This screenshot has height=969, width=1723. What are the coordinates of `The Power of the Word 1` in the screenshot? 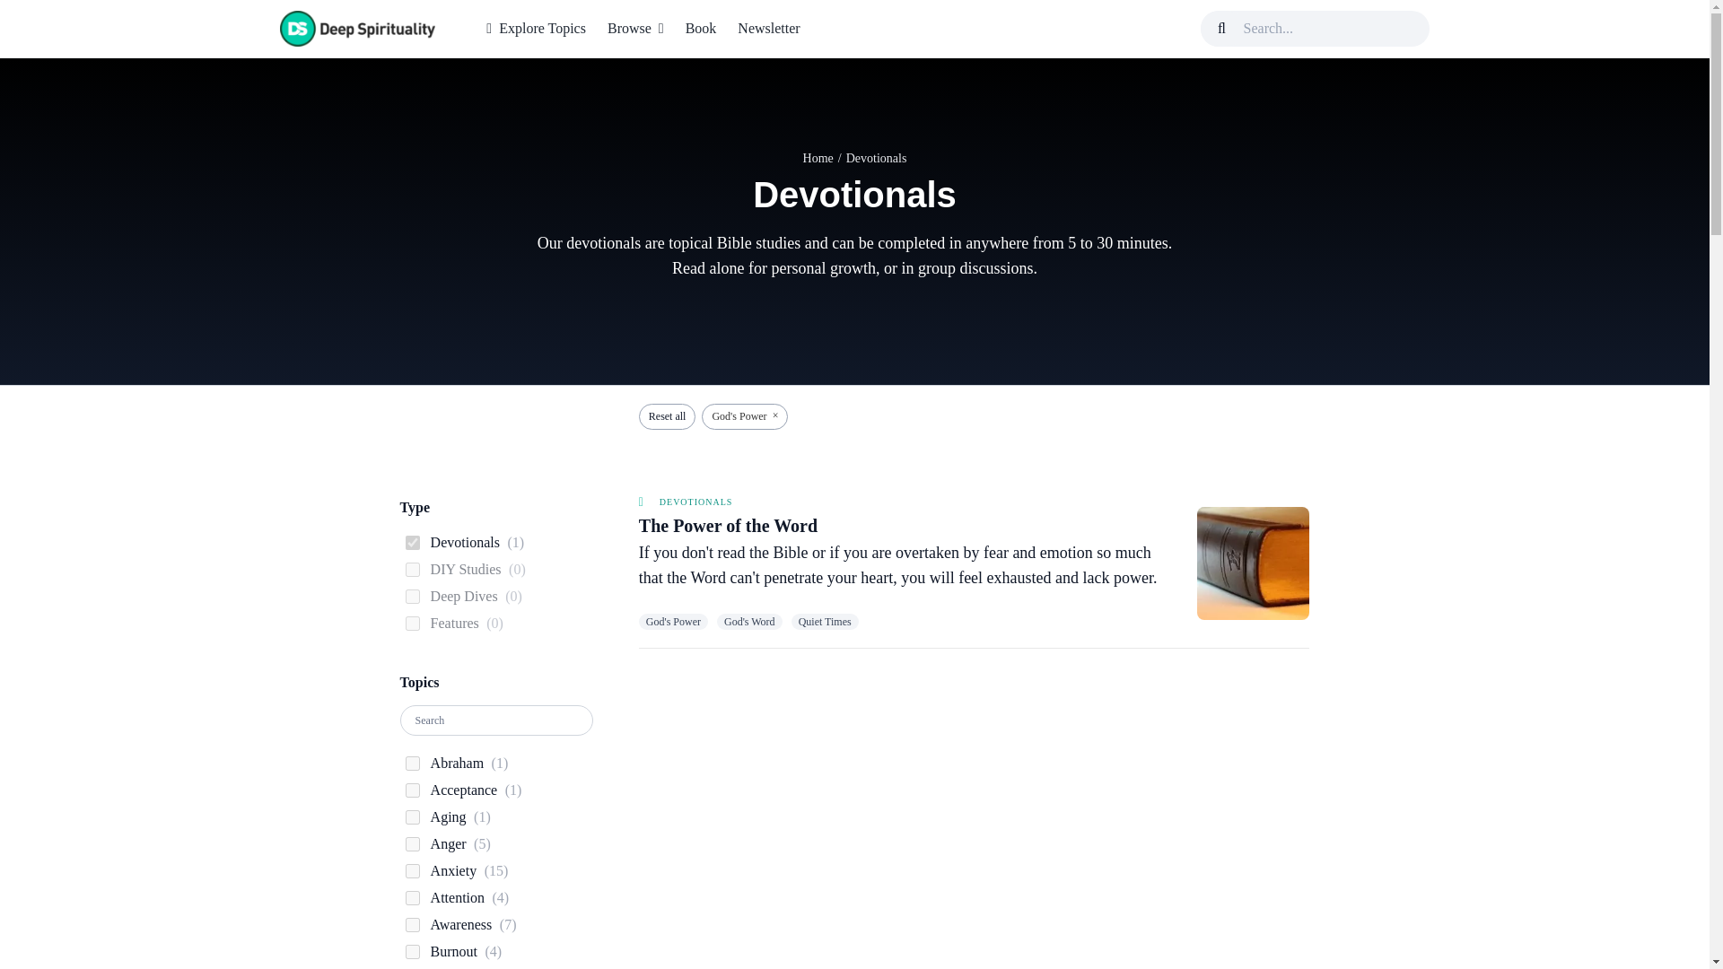 It's located at (356, 28).